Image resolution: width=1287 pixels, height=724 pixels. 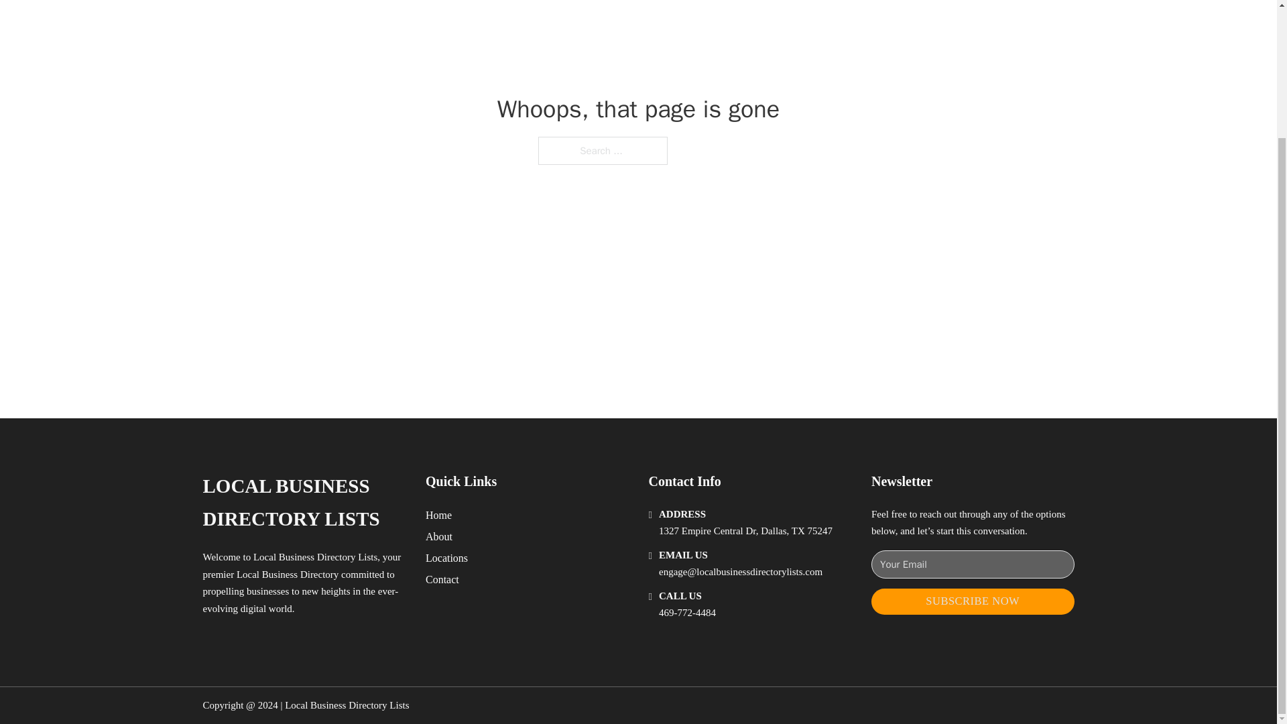 I want to click on About, so click(x=439, y=536).